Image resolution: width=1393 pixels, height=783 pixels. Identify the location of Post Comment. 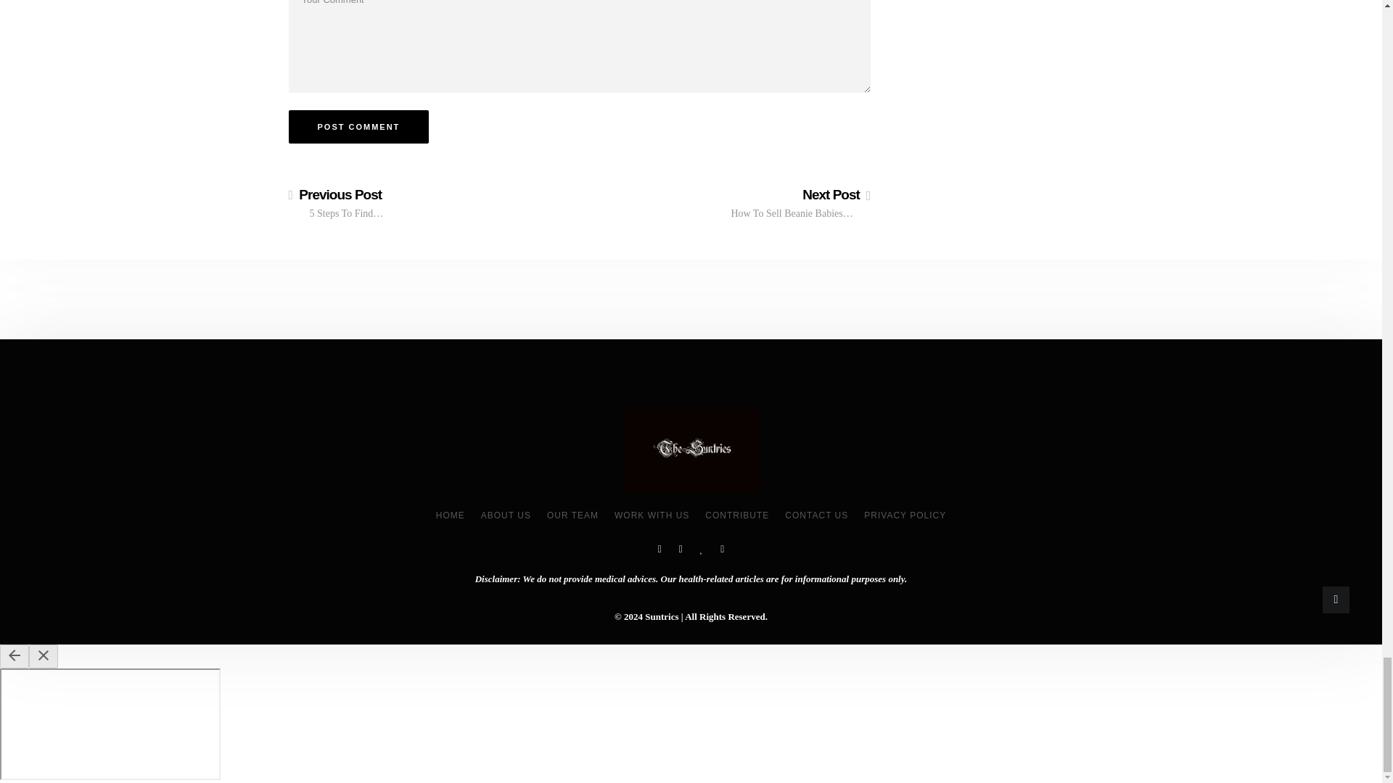
(358, 126).